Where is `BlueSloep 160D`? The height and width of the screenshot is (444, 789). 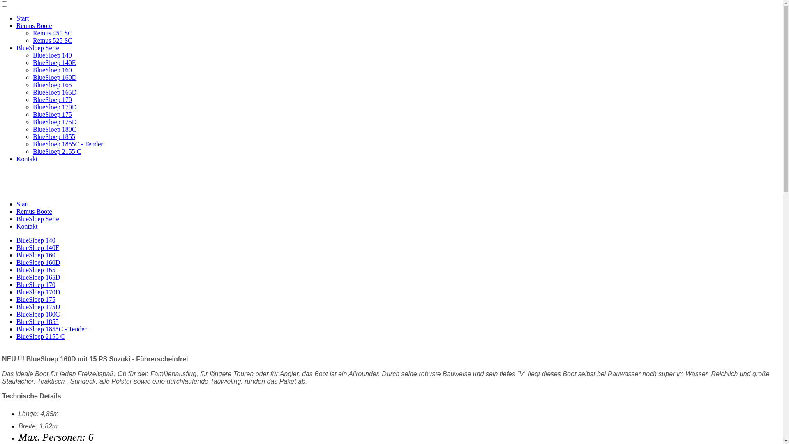
BlueSloep 160D is located at coordinates (55, 77).